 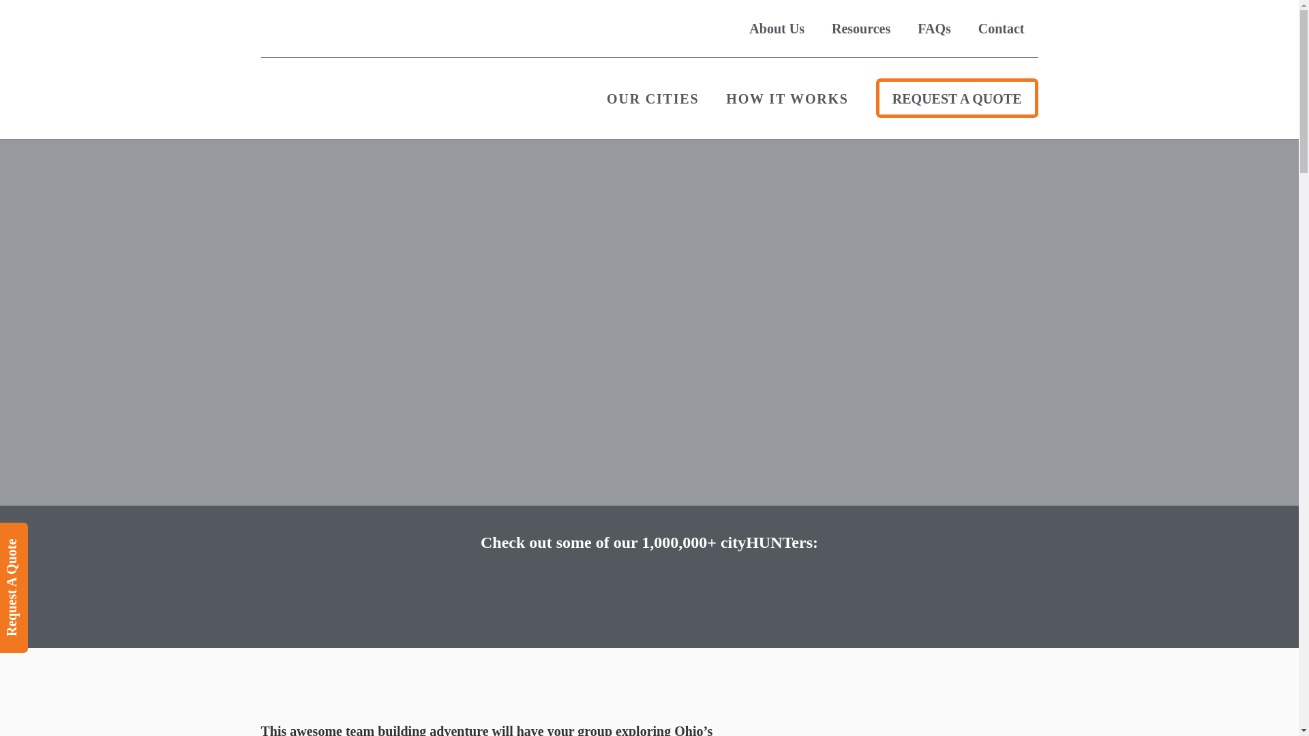 What do you see at coordinates (934, 29) in the screenshot?
I see `FAQs` at bounding box center [934, 29].